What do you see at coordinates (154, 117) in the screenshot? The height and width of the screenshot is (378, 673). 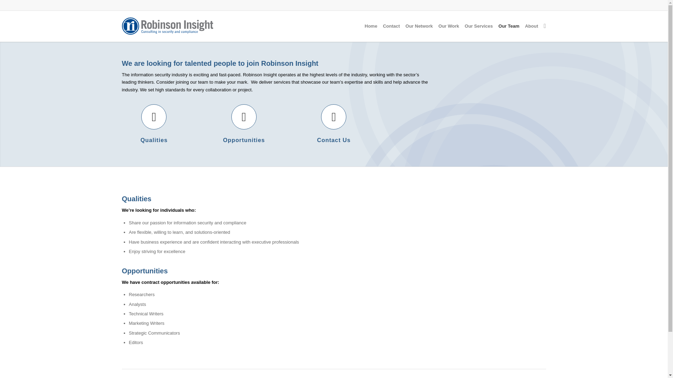 I see `Qualities` at bounding box center [154, 117].